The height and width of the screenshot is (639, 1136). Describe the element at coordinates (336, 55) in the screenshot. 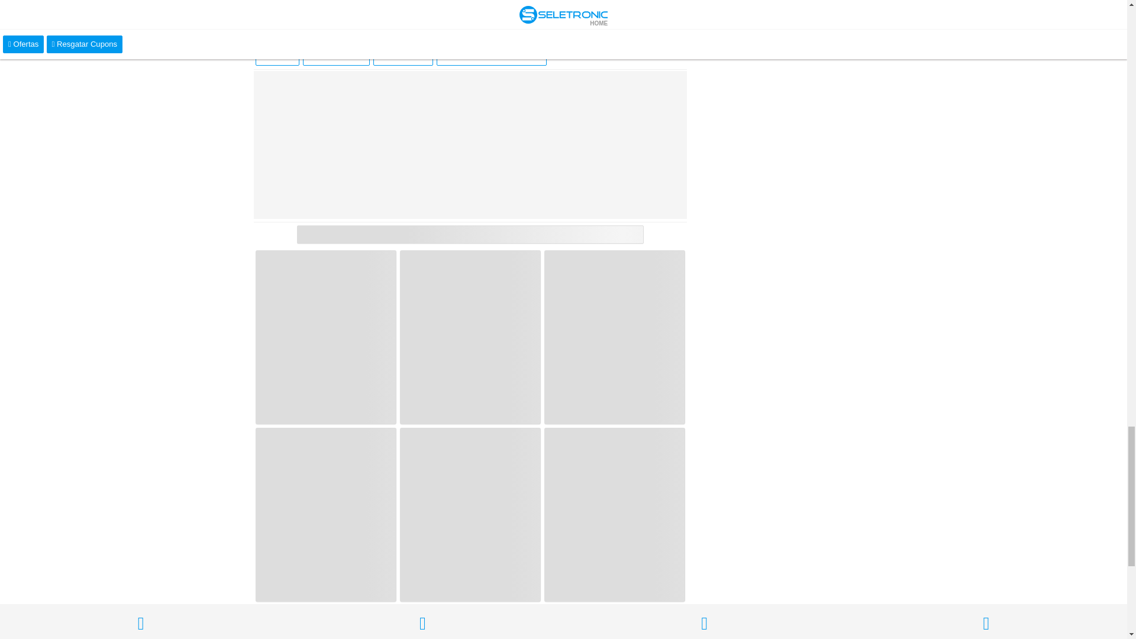

I see `HARDWARE` at that location.